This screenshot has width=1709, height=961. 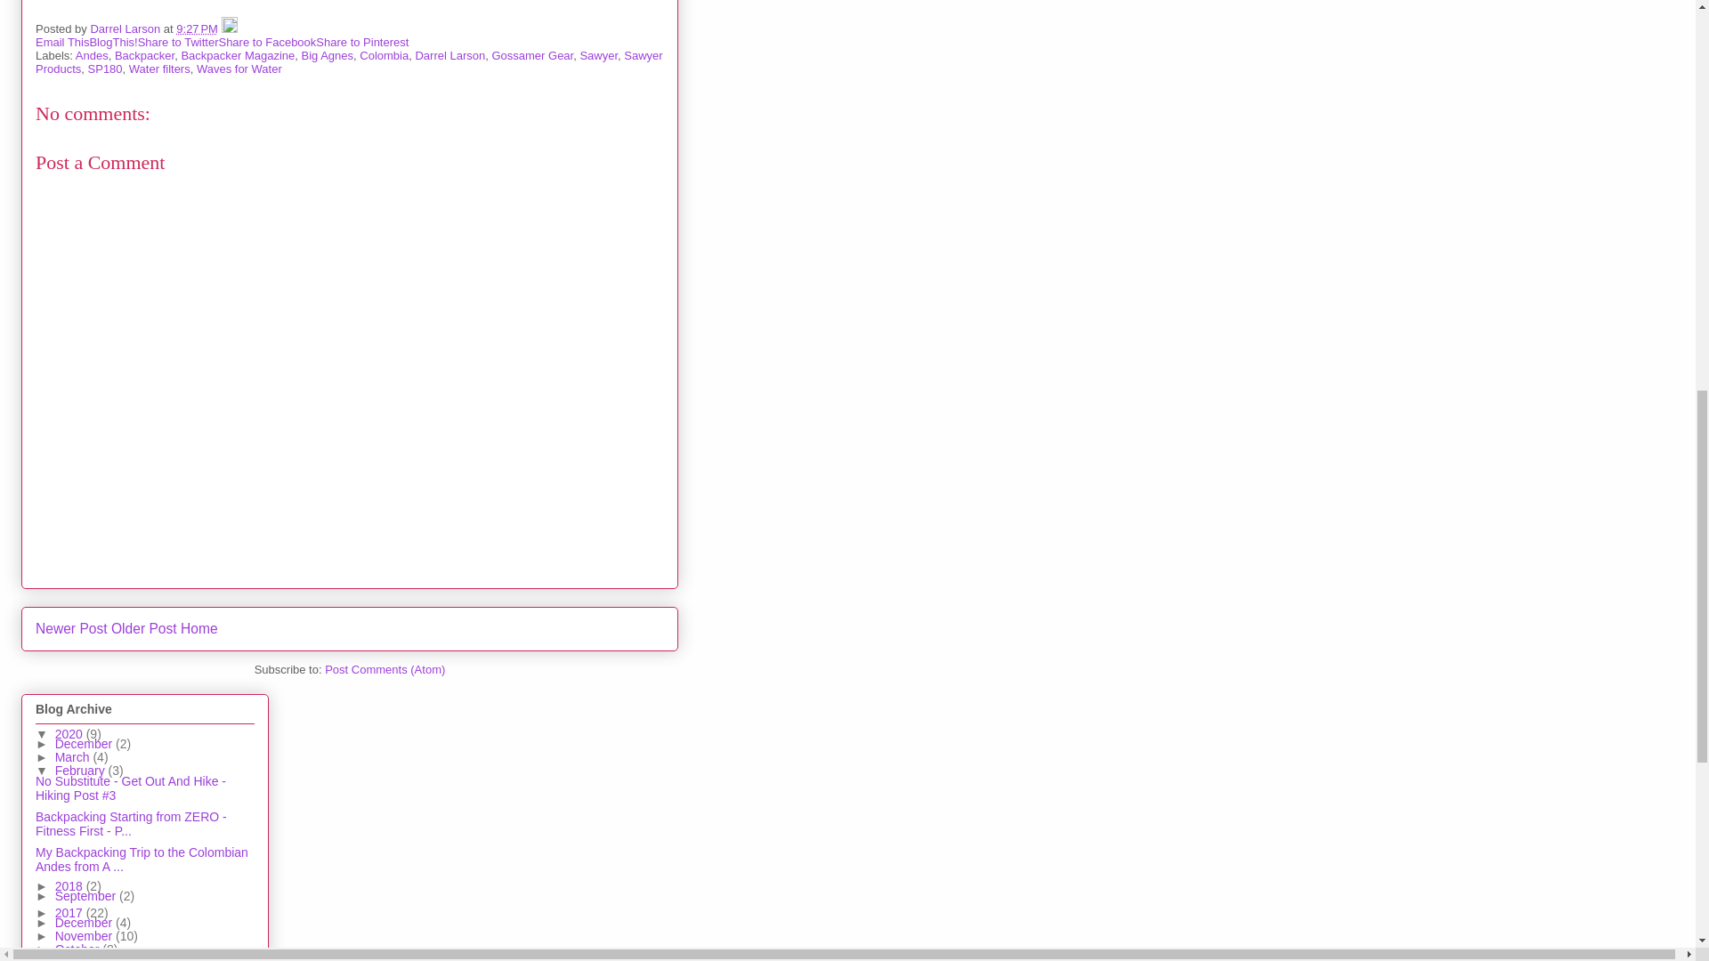 What do you see at coordinates (126, 28) in the screenshot?
I see `Darrel Larson` at bounding box center [126, 28].